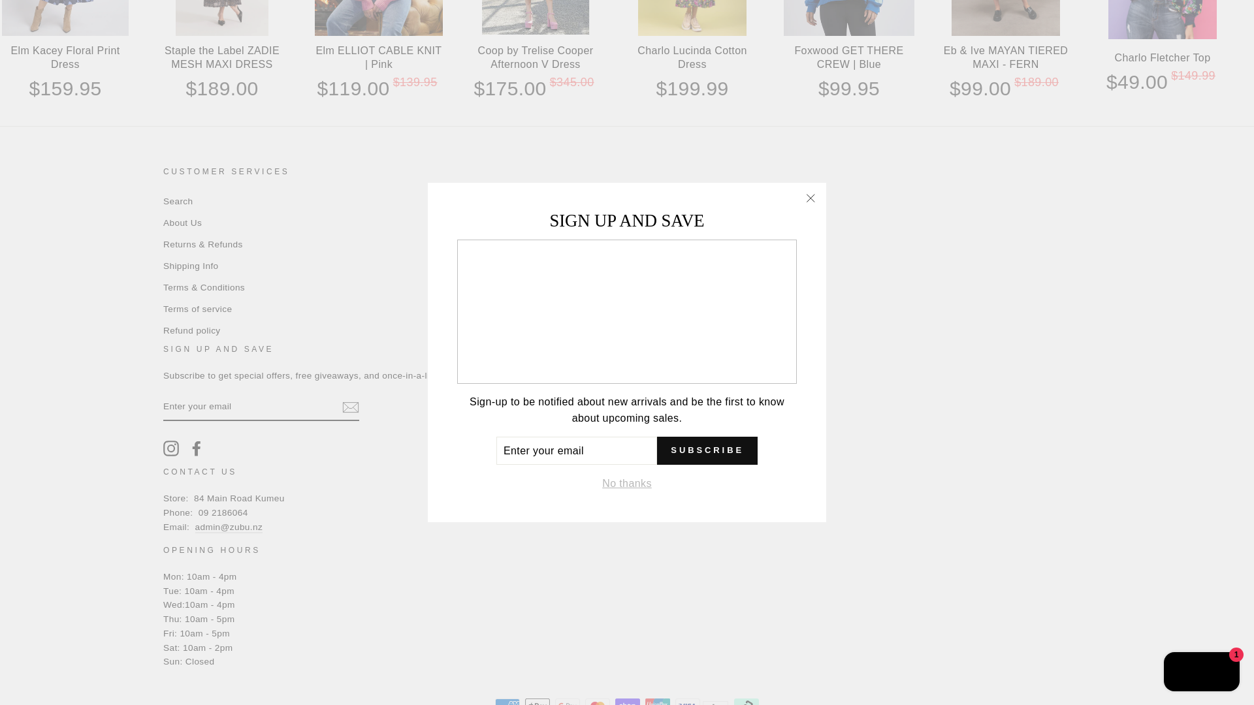 The width and height of the screenshot is (1254, 705). Describe the element at coordinates (507, 702) in the screenshot. I see `American Express` at that location.